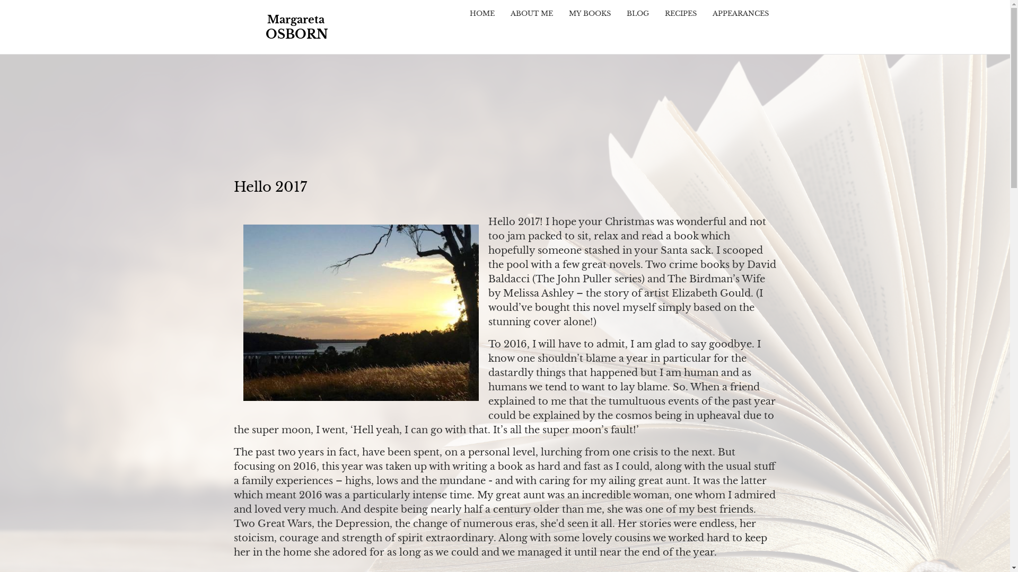  I want to click on HOME, so click(481, 14).